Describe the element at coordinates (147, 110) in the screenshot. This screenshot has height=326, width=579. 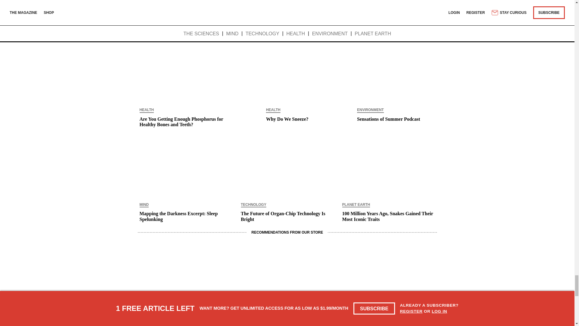
I see `HEALTH` at that location.